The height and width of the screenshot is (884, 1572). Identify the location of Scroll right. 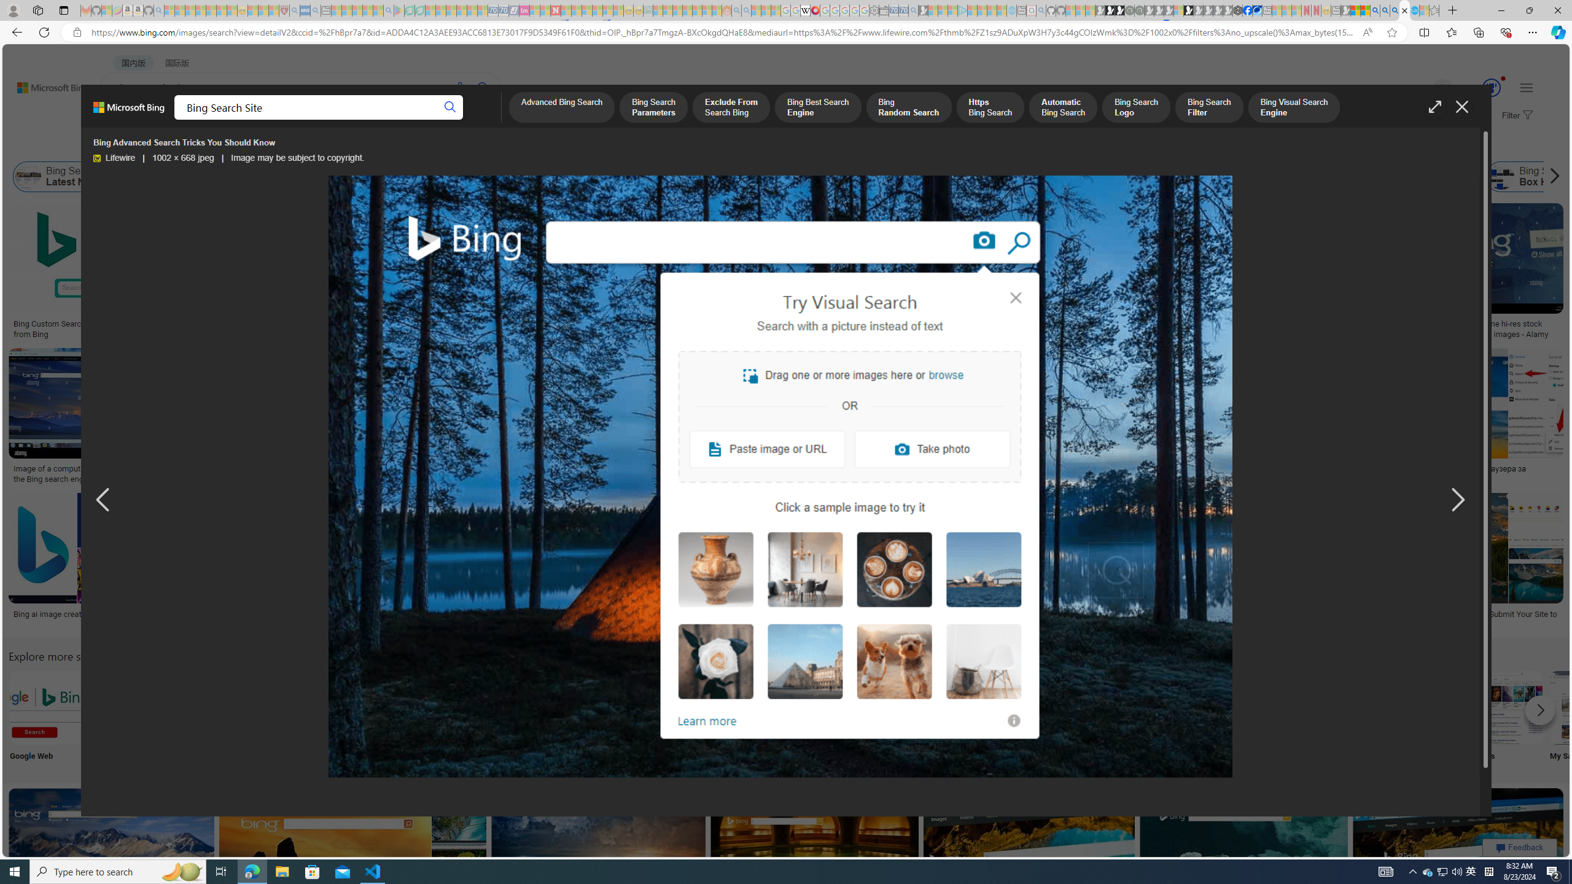
(1551, 177).